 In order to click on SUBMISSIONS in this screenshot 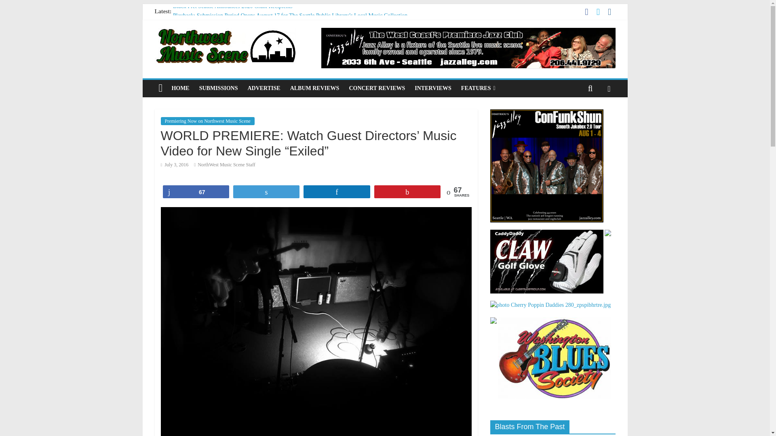, I will do `click(218, 88)`.